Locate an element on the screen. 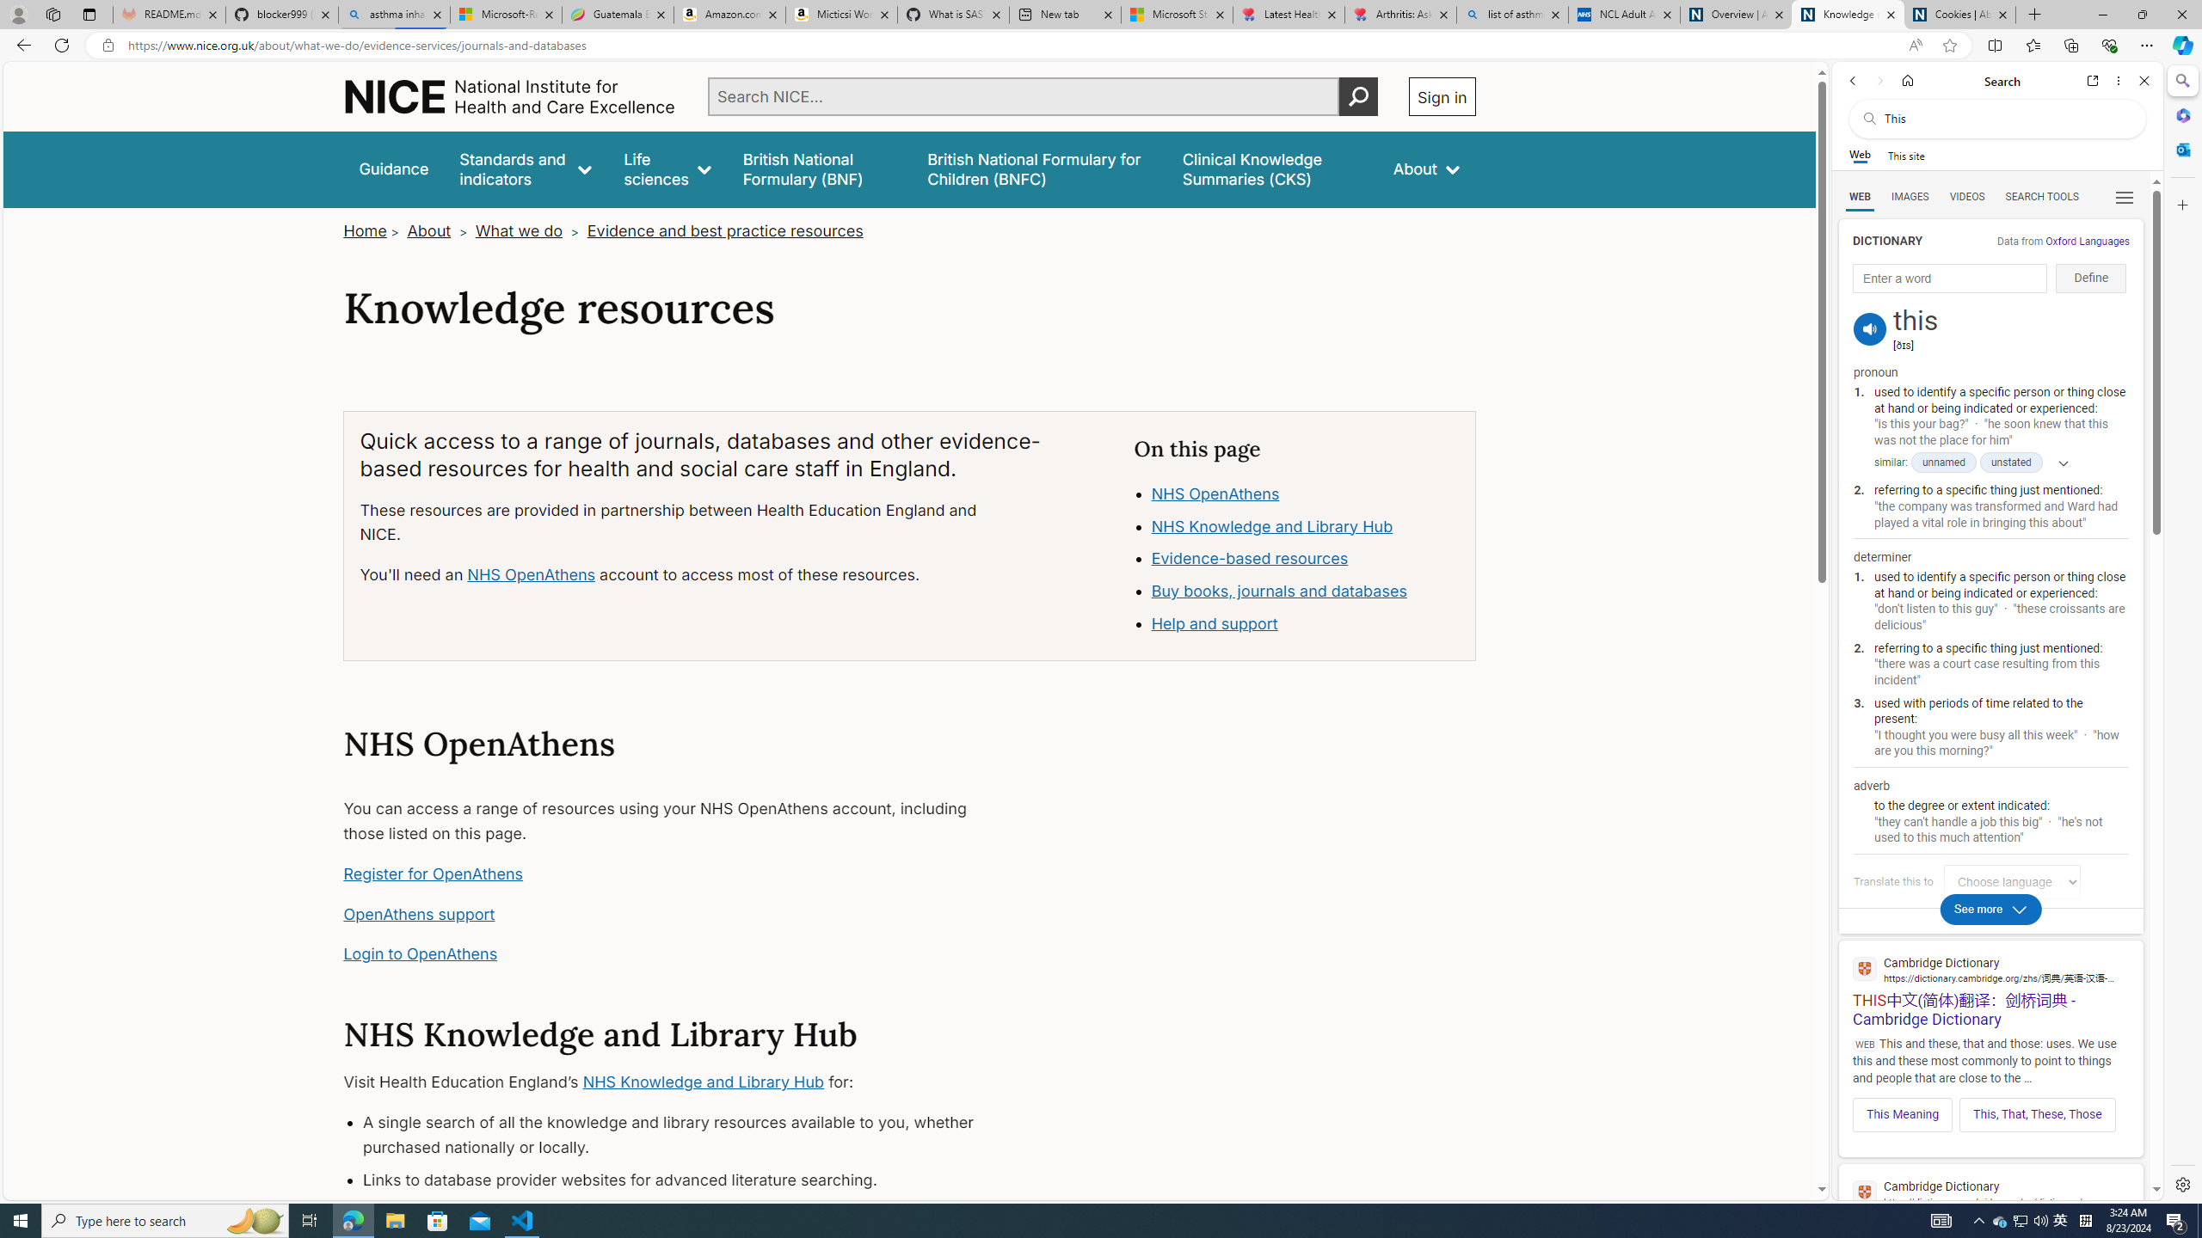 This screenshot has width=2202, height=1238. Define is located at coordinates (2092, 279).